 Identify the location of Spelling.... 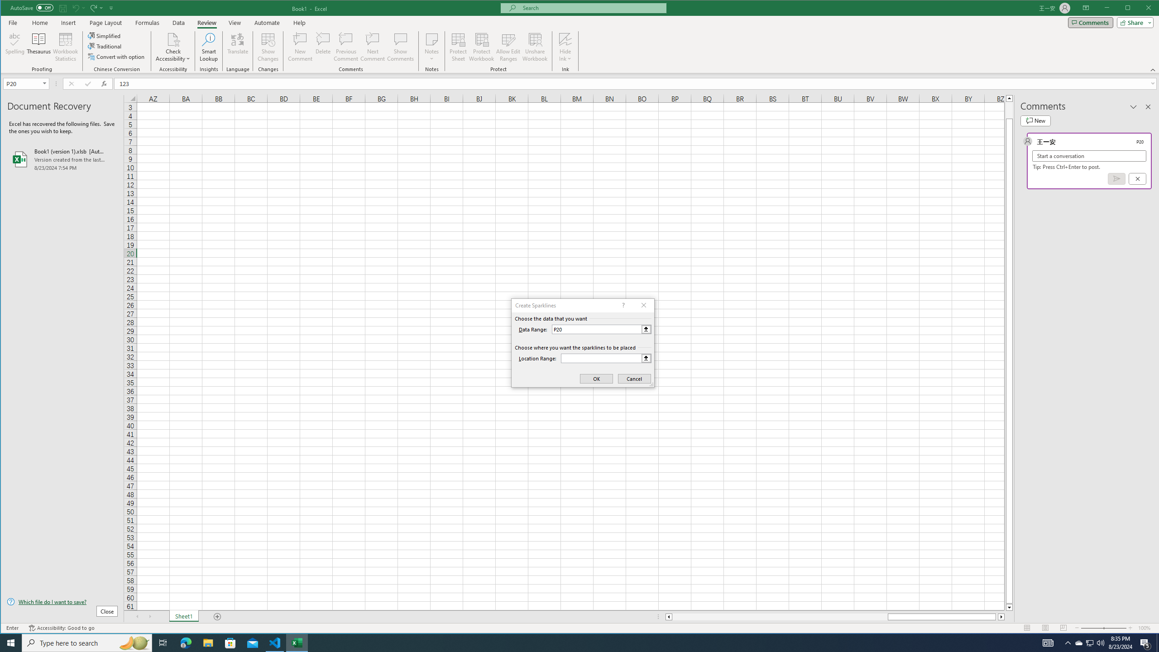
(15, 47).